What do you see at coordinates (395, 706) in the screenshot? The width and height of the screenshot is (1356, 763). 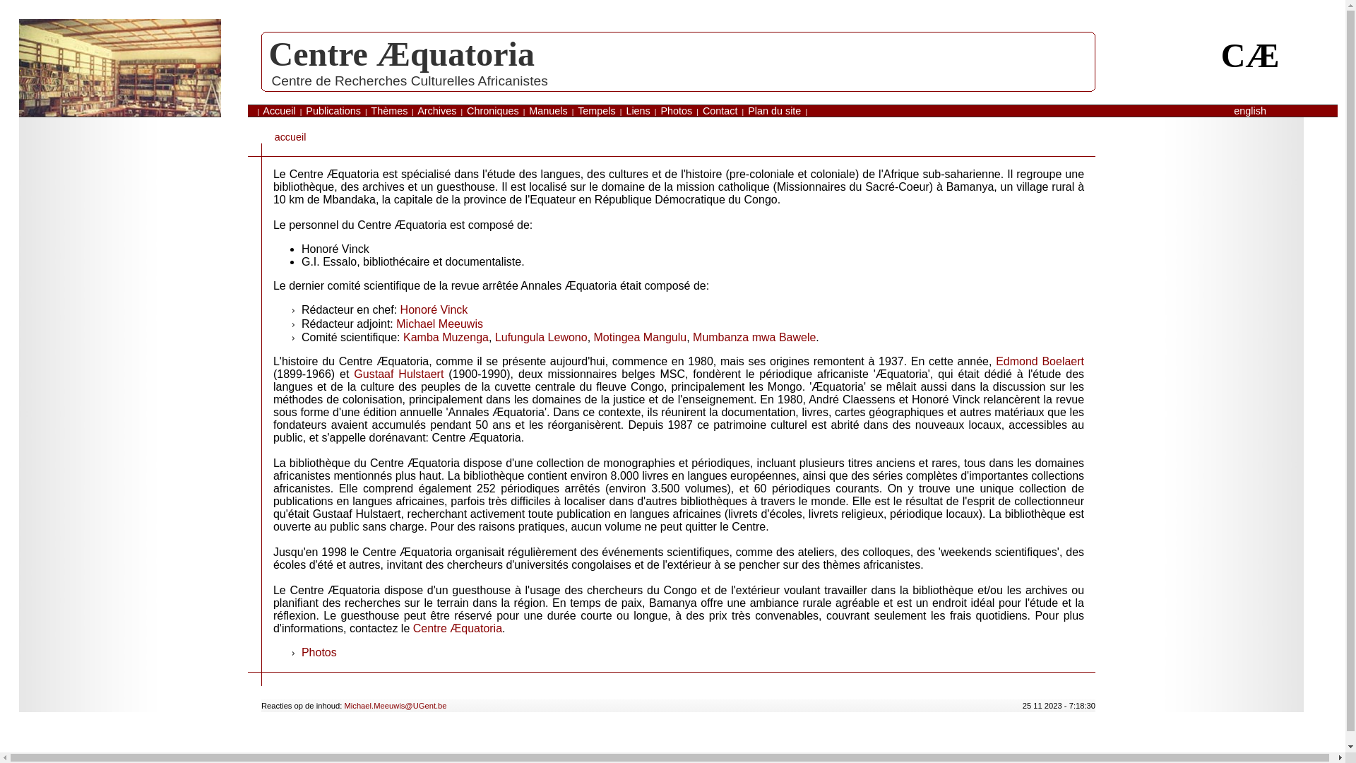 I see `Michael.Meeuwis@UGent.be` at bounding box center [395, 706].